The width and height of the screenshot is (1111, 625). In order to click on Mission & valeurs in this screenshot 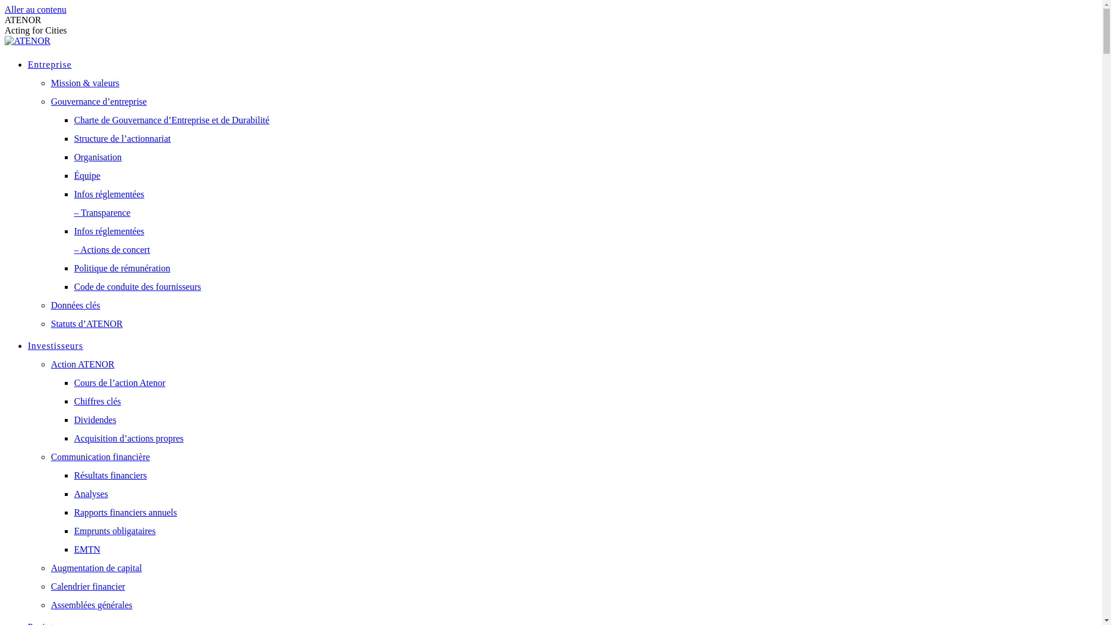, I will do `click(85, 83)`.